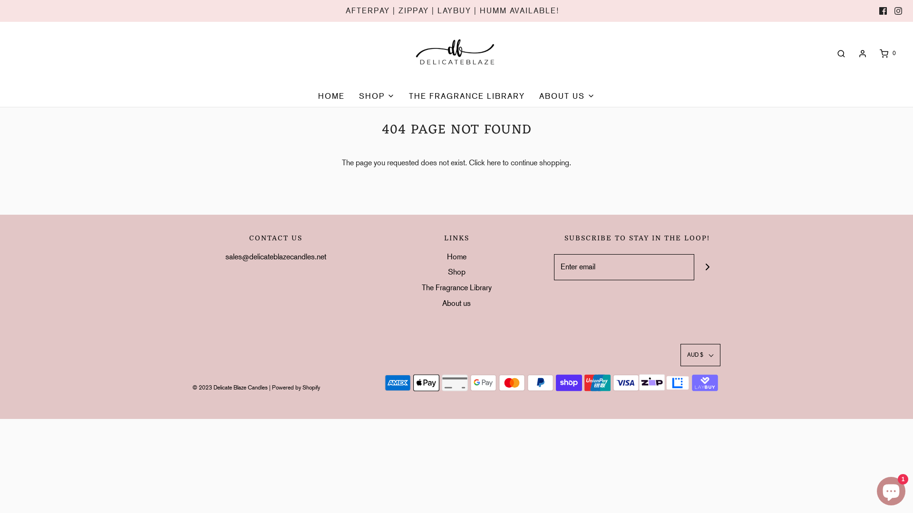 The height and width of the screenshot is (513, 913). What do you see at coordinates (456, 305) in the screenshot?
I see `About us` at bounding box center [456, 305].